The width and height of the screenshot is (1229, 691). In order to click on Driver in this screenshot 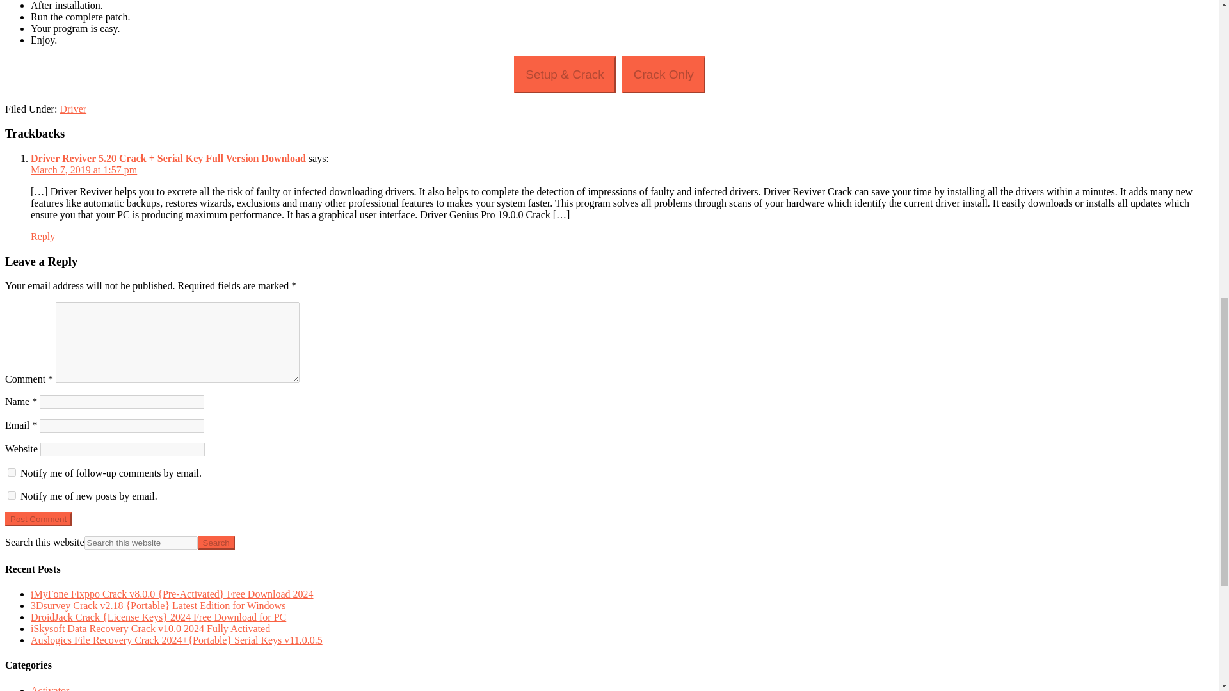, I will do `click(72, 109)`.